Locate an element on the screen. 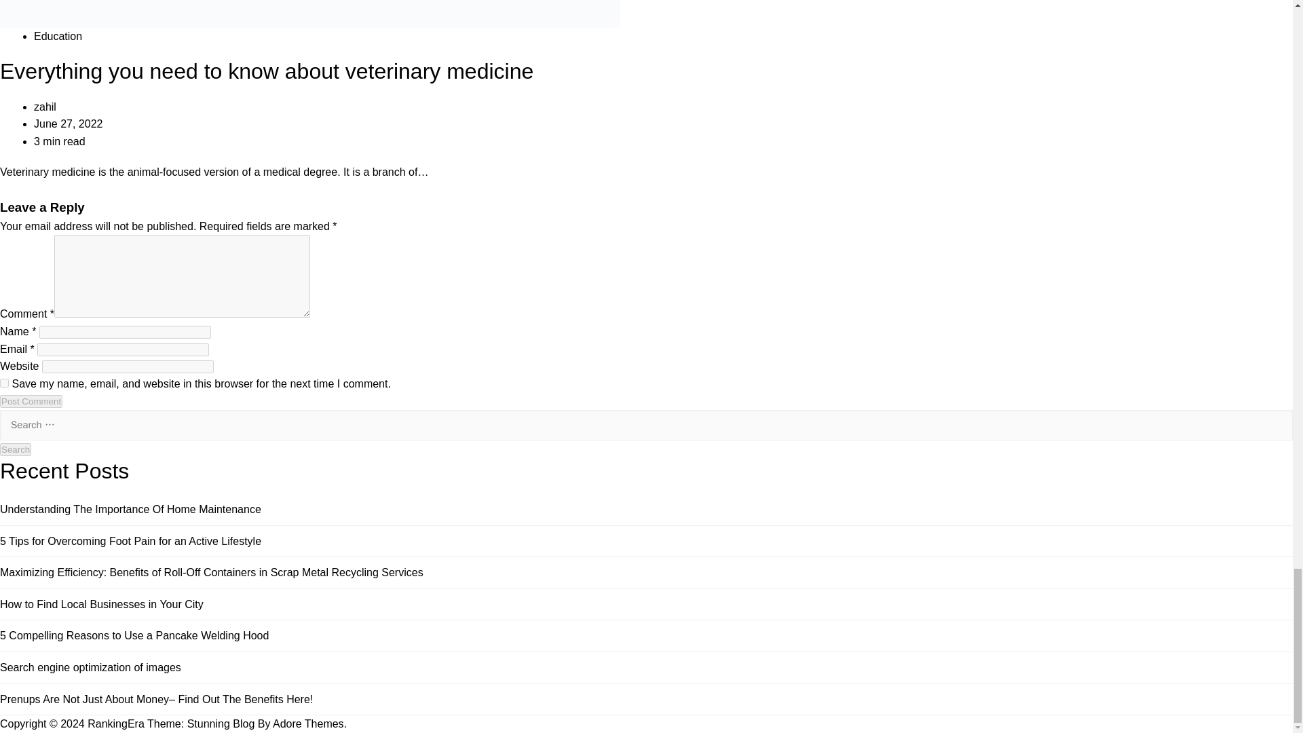  Post Comment is located at coordinates (31, 401).